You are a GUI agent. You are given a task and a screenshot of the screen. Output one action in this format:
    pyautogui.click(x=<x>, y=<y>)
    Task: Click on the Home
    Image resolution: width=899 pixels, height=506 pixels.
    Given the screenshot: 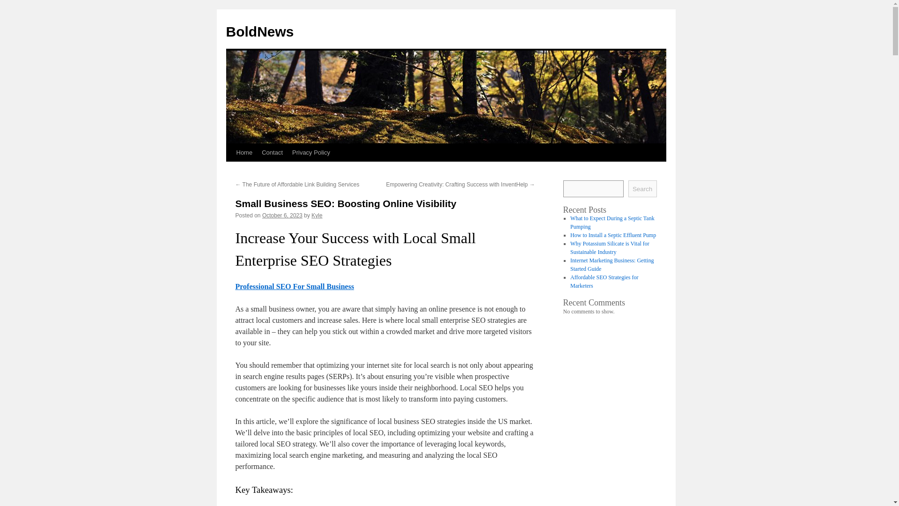 What is the action you would take?
    pyautogui.click(x=244, y=152)
    